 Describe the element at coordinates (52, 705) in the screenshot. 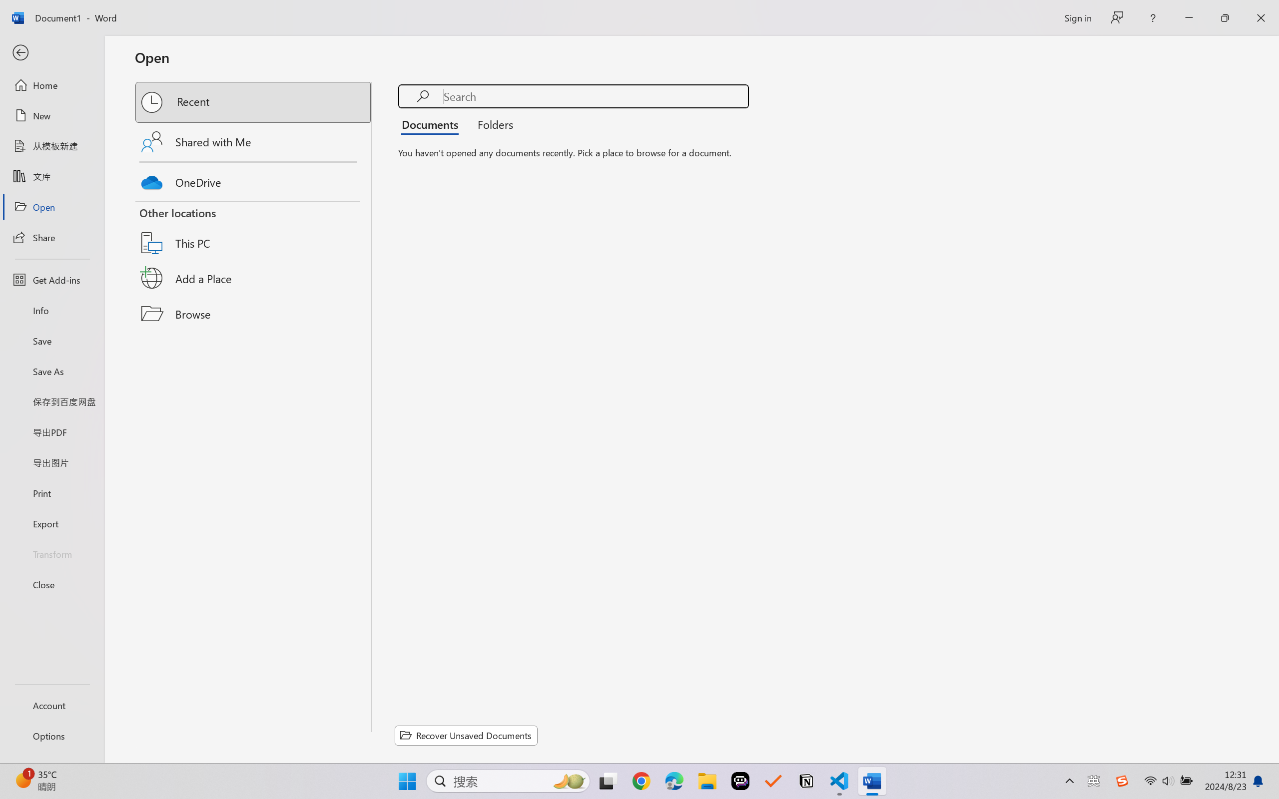

I see `Account` at that location.